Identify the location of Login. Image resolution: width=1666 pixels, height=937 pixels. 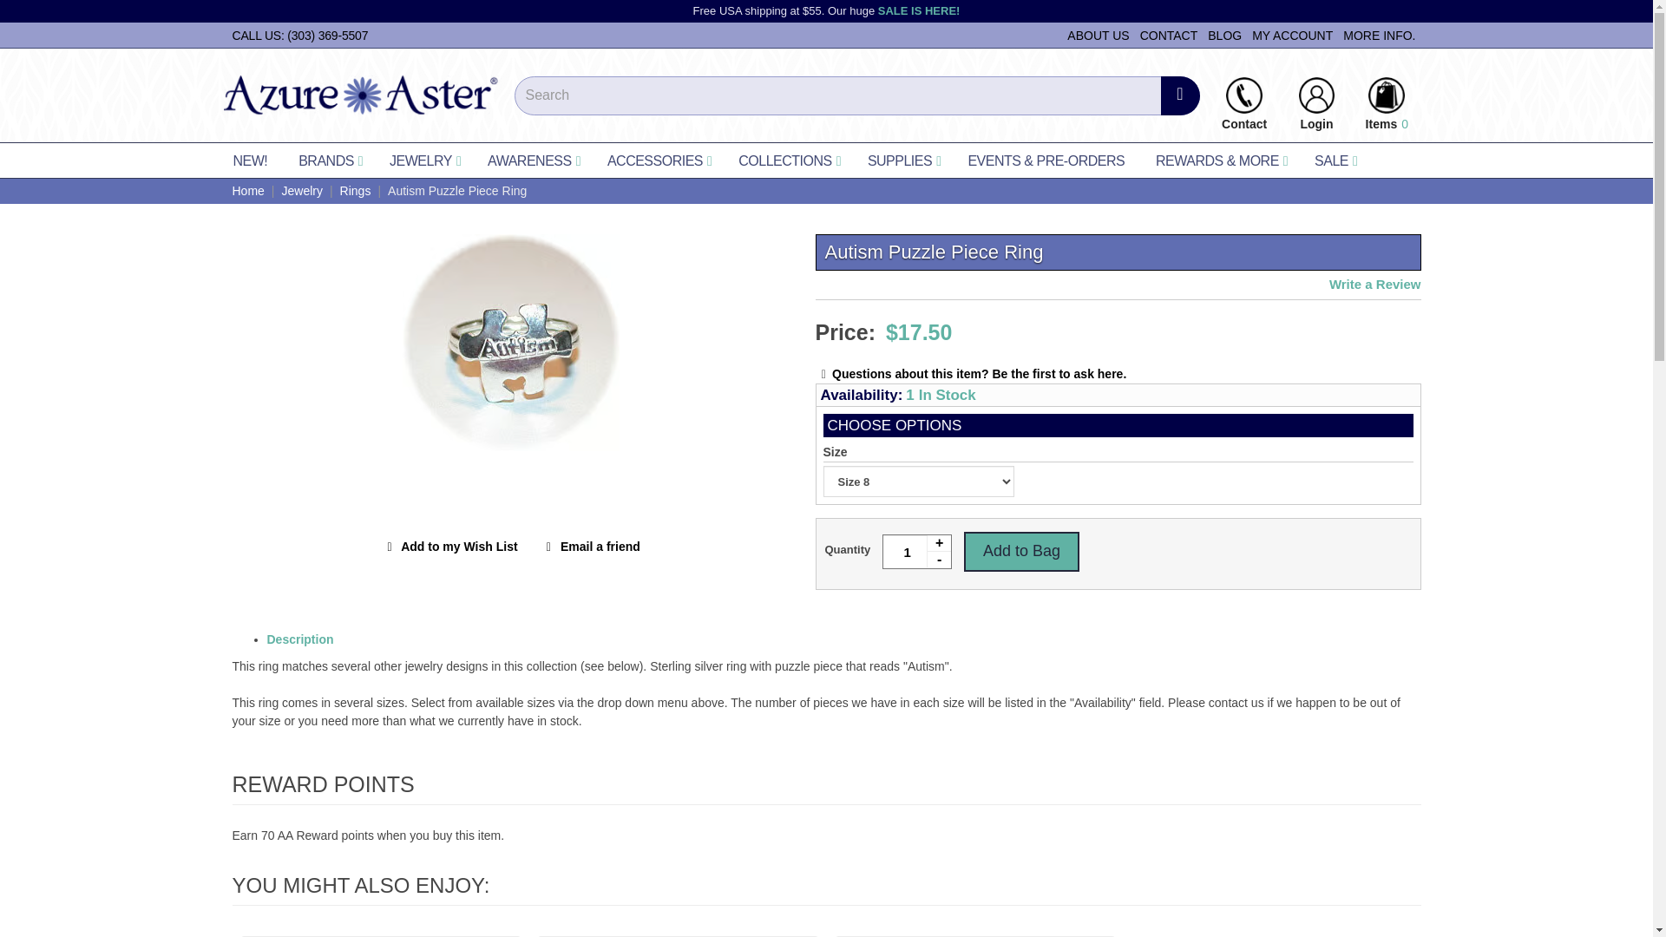
(1317, 94).